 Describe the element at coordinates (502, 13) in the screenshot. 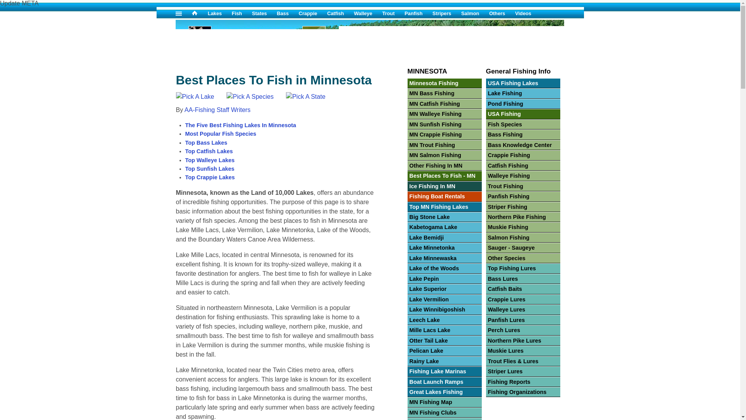

I see `Others` at that location.